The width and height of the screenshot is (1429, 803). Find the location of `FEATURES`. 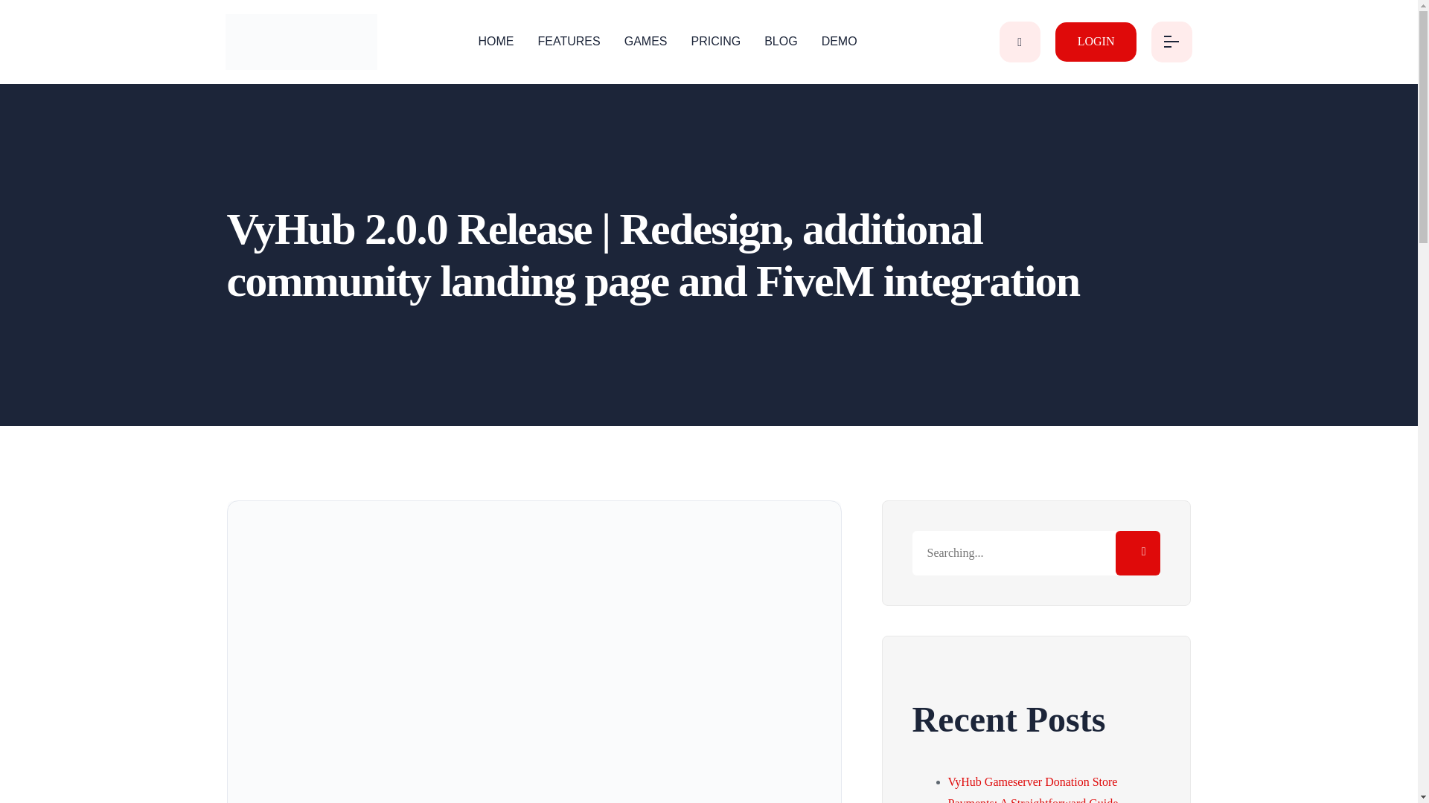

FEATURES is located at coordinates (575, 42).